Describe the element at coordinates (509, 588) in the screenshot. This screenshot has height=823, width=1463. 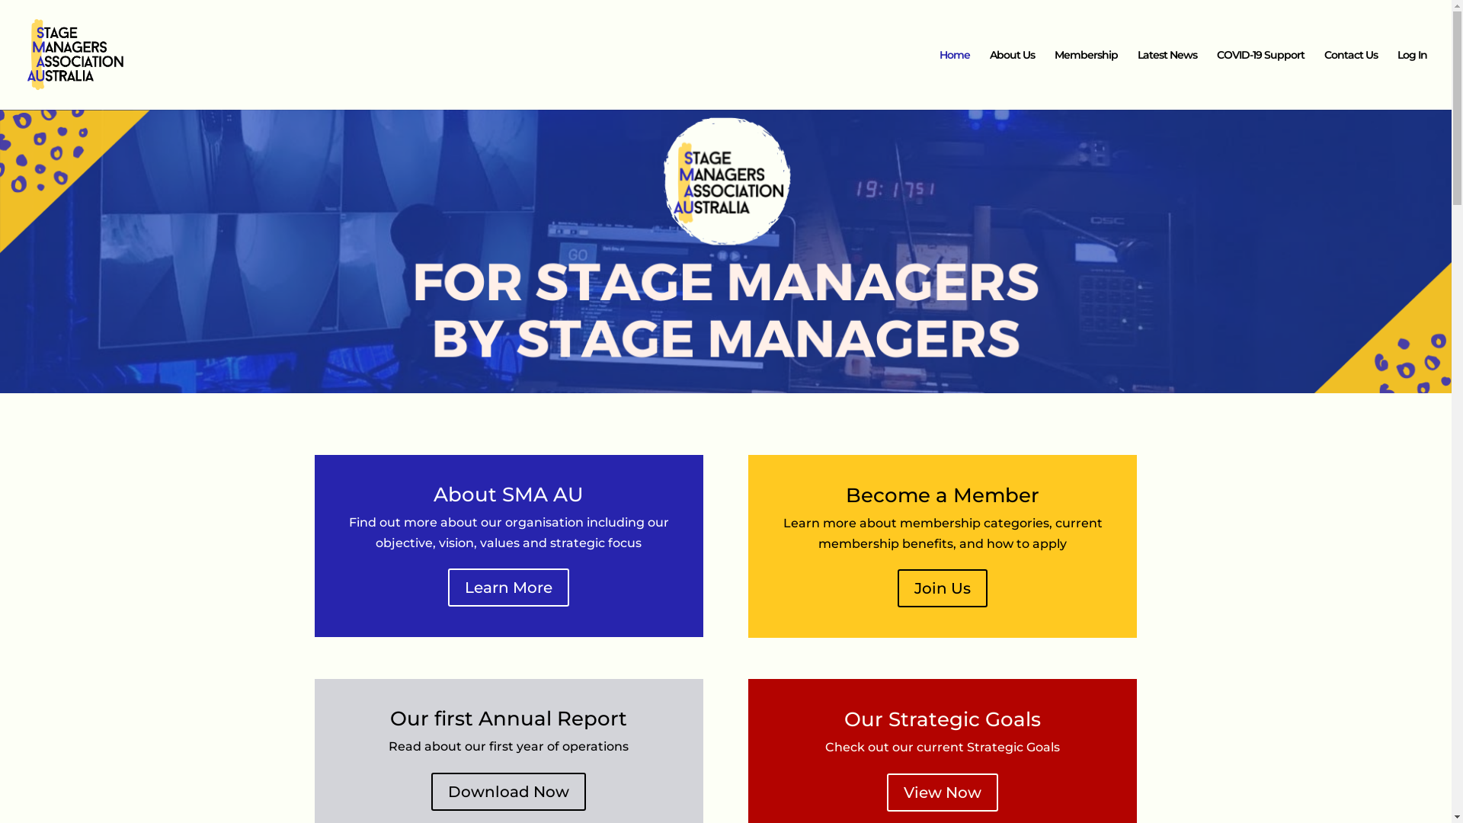
I see `Learn More` at that location.